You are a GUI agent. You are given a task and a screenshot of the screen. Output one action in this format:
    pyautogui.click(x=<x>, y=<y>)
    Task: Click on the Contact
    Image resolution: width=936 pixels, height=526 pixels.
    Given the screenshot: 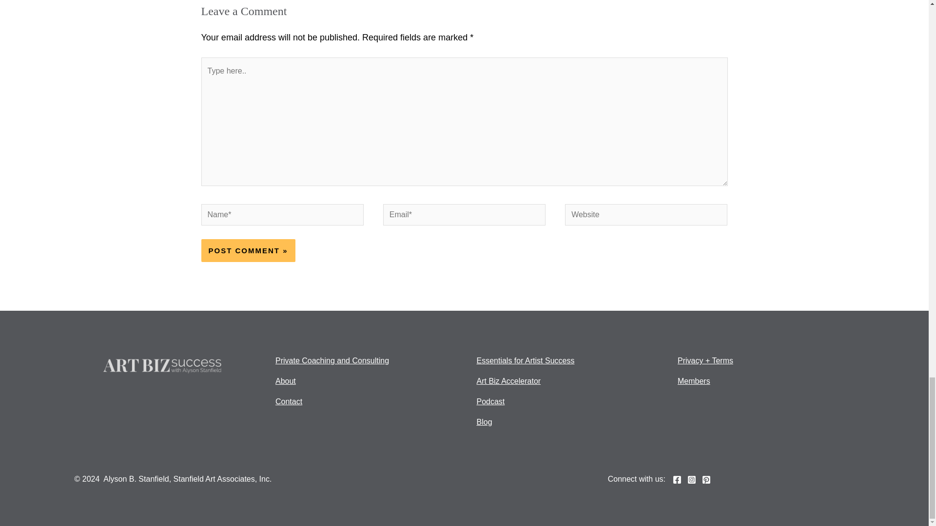 What is the action you would take?
    pyautogui.click(x=289, y=401)
    